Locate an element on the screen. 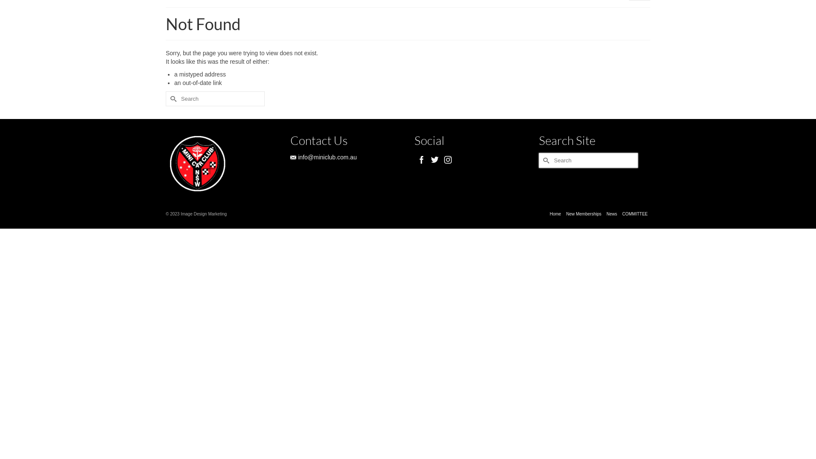  Home is located at coordinates (555, 214).